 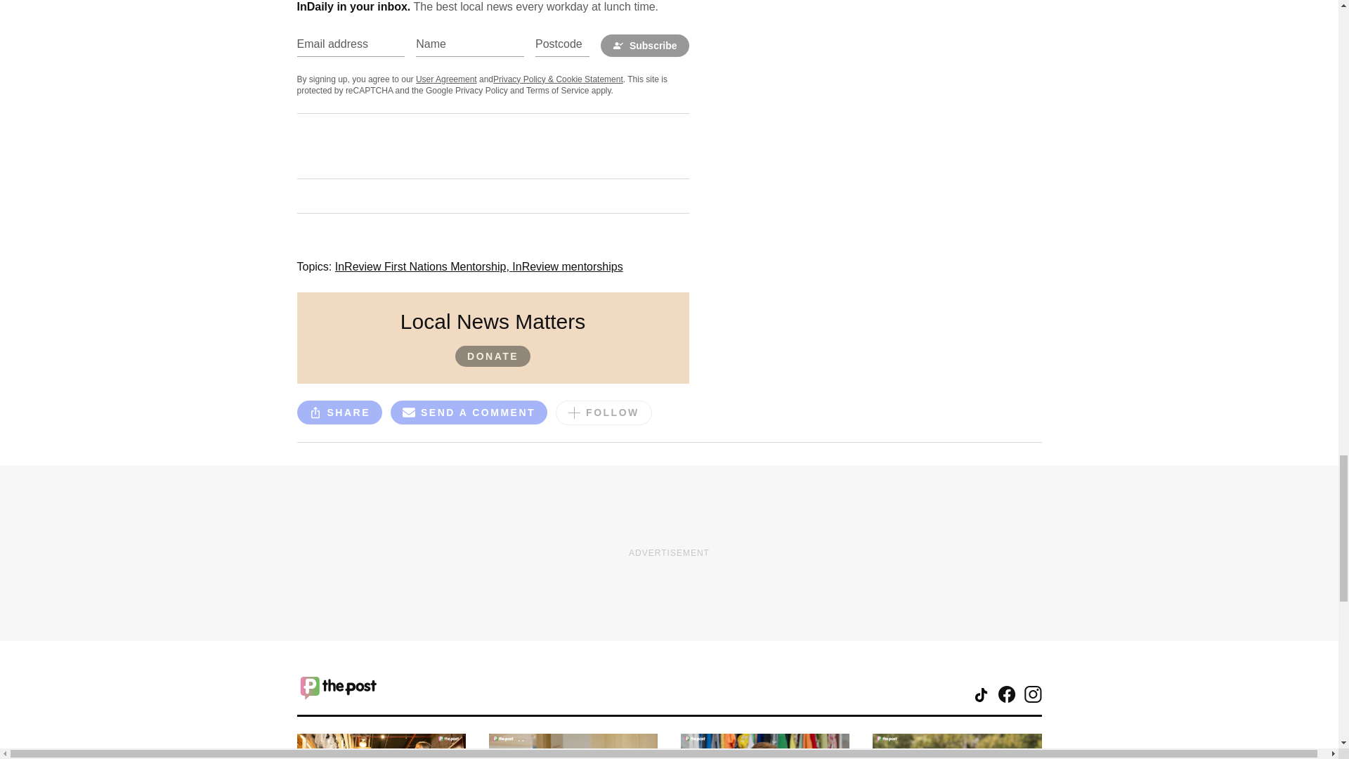 I want to click on SEND A COMMENT, so click(x=469, y=412).